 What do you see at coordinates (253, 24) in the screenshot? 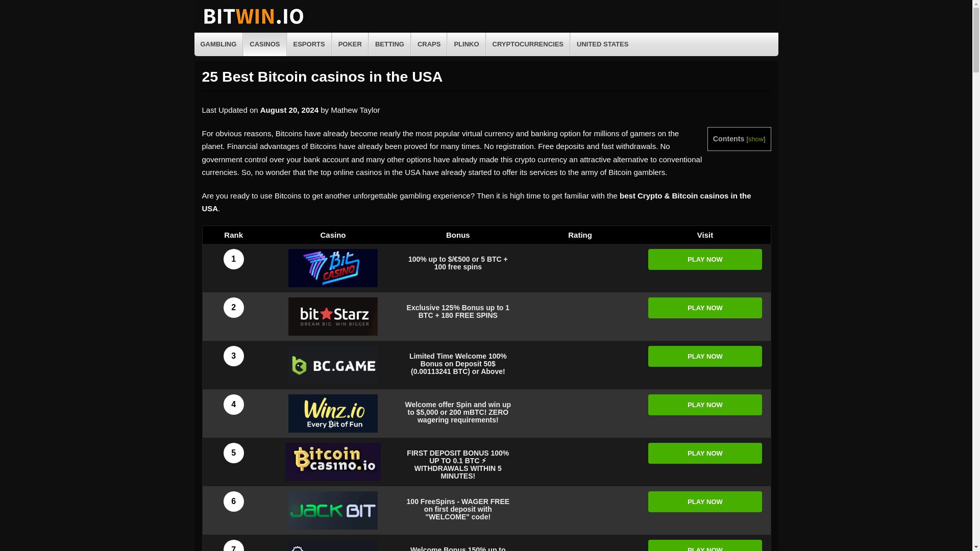
I see `Bitcoin Gambling Guide` at bounding box center [253, 24].